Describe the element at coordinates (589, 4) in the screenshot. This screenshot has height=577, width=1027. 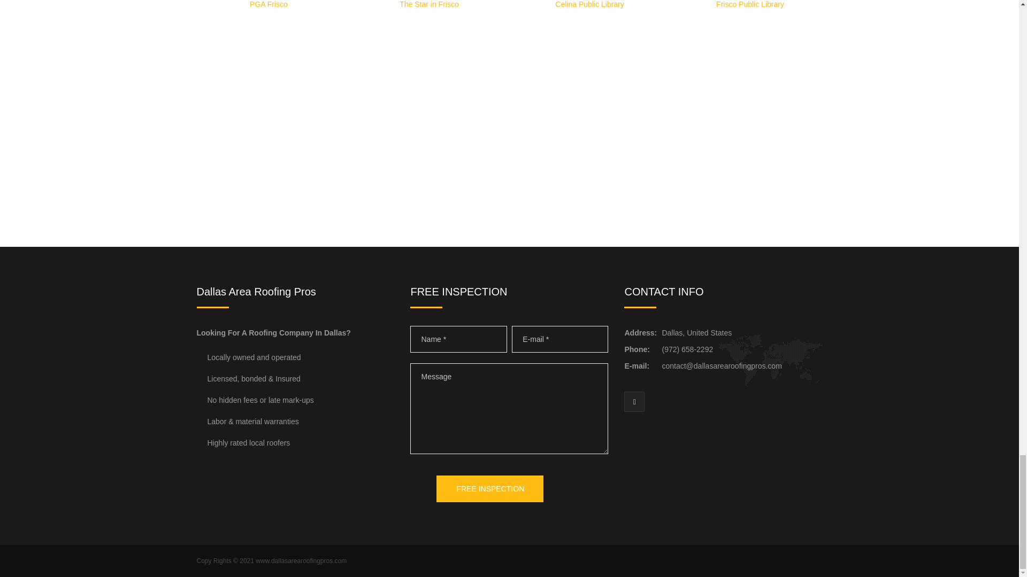
I see `Celina Public Library` at that location.